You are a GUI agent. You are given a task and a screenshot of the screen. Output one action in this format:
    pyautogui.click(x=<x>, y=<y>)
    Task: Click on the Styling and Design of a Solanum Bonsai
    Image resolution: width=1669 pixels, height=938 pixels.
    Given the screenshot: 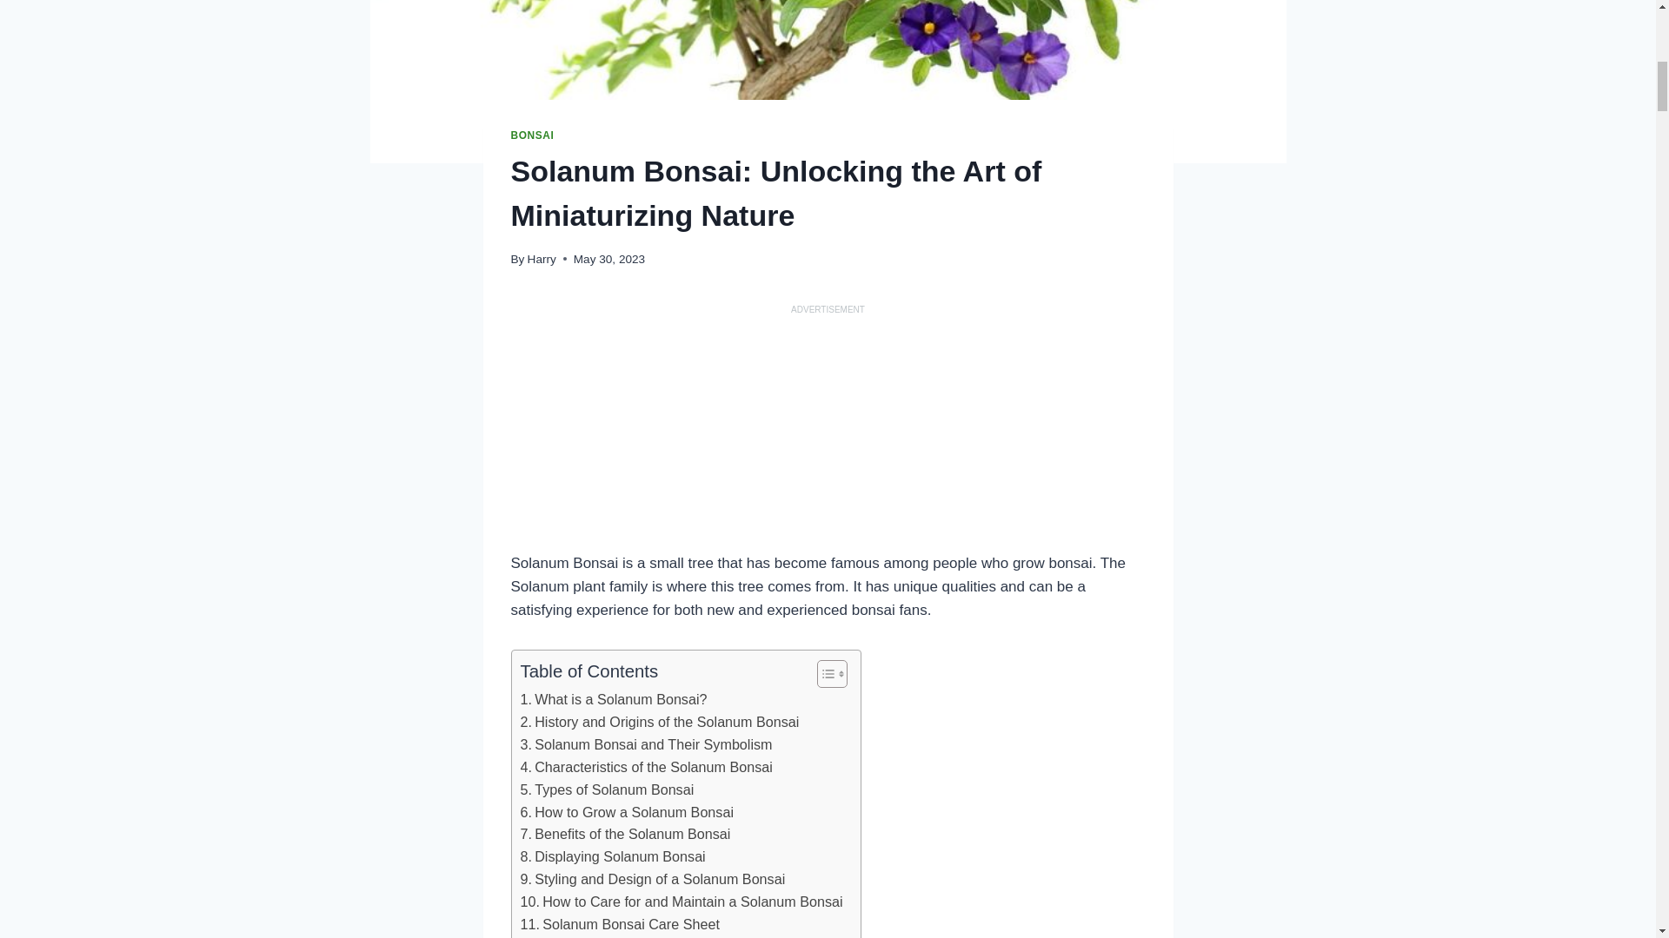 What is the action you would take?
    pyautogui.click(x=652, y=880)
    